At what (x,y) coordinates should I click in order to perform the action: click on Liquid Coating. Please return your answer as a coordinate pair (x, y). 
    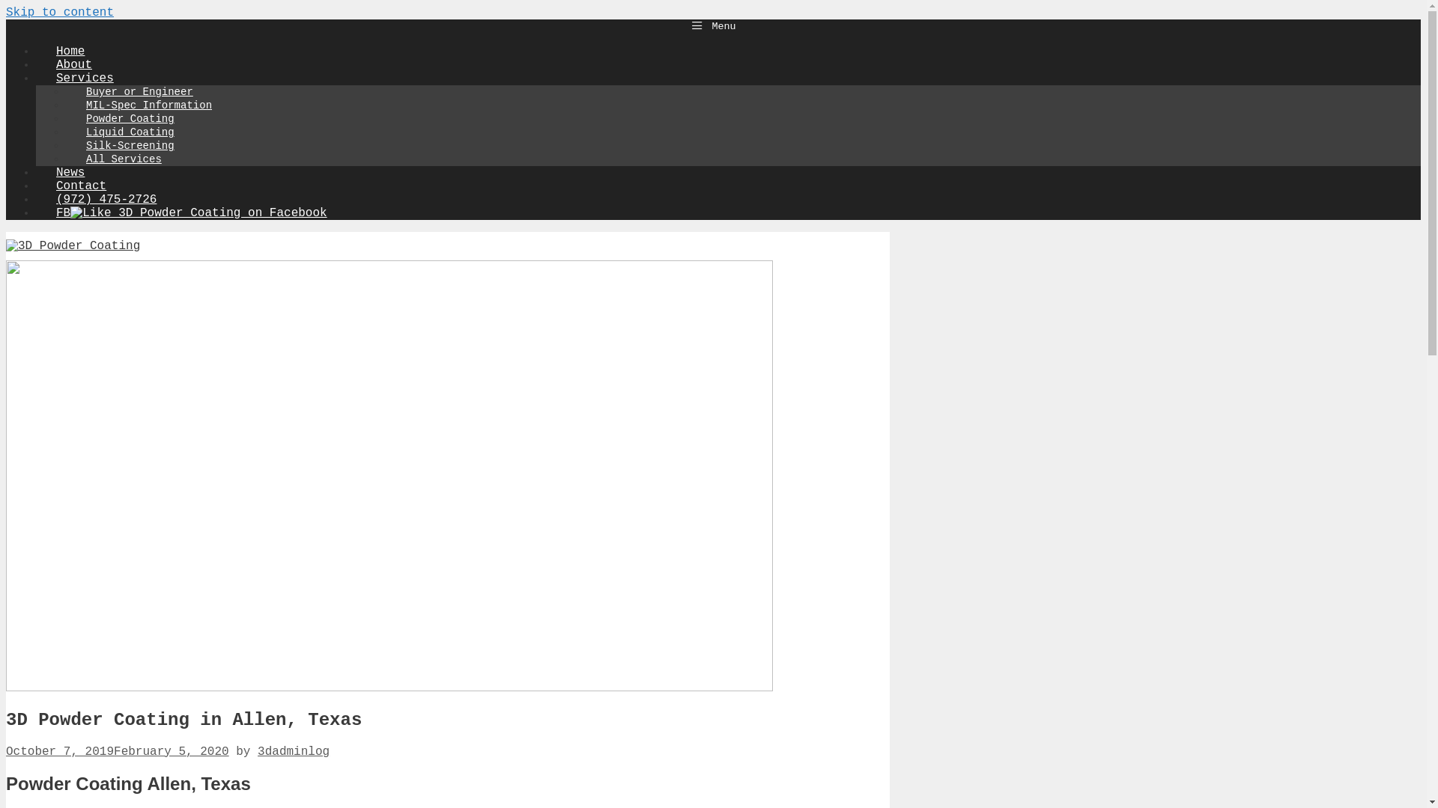
    Looking at the image, I should click on (130, 132).